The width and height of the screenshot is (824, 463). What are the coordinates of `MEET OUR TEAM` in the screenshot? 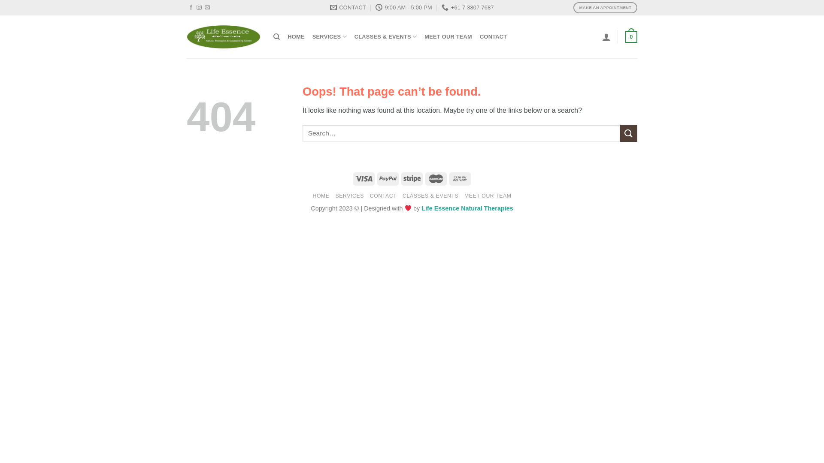 It's located at (488, 196).